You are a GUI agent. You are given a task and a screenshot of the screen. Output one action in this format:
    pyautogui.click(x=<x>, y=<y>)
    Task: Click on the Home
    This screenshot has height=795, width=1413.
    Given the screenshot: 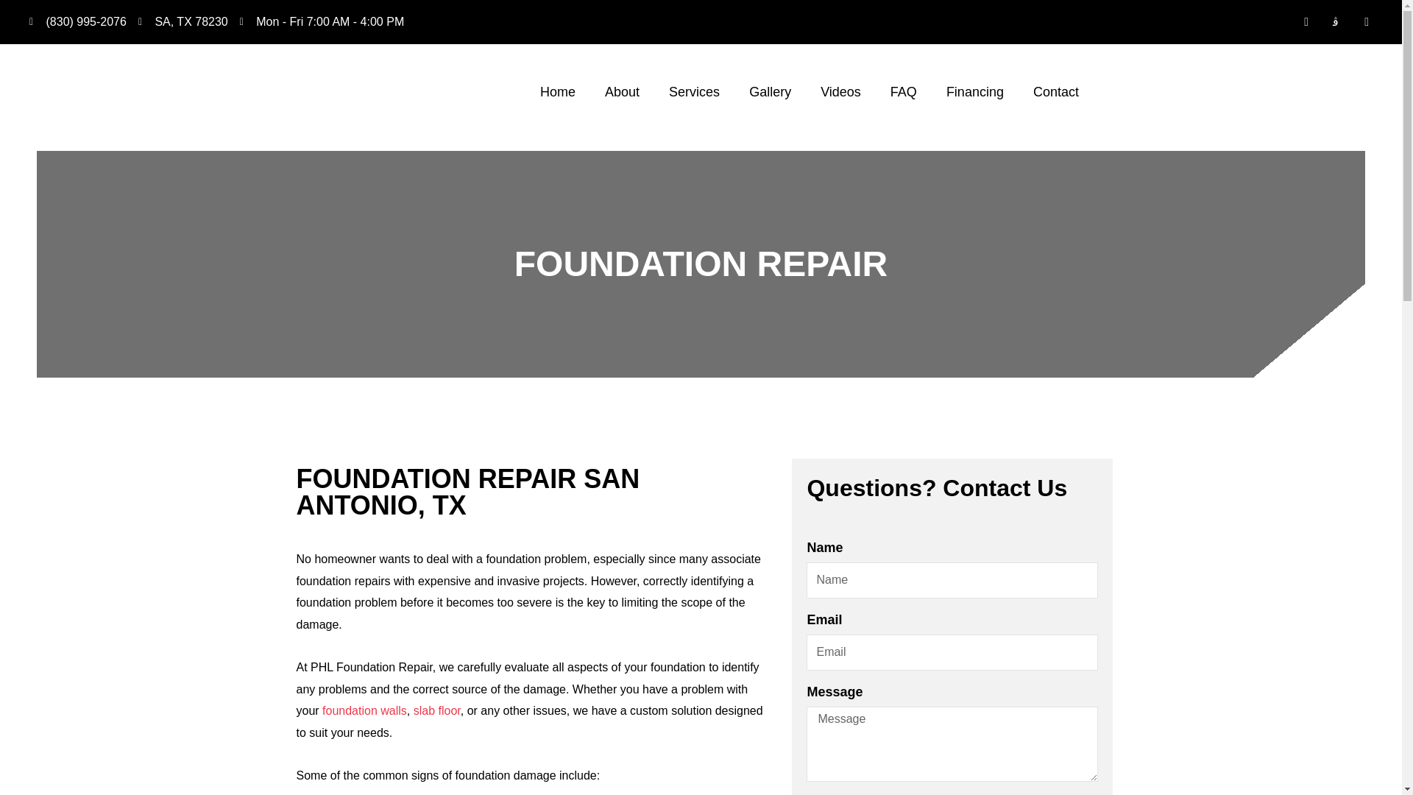 What is the action you would take?
    pyautogui.click(x=558, y=91)
    